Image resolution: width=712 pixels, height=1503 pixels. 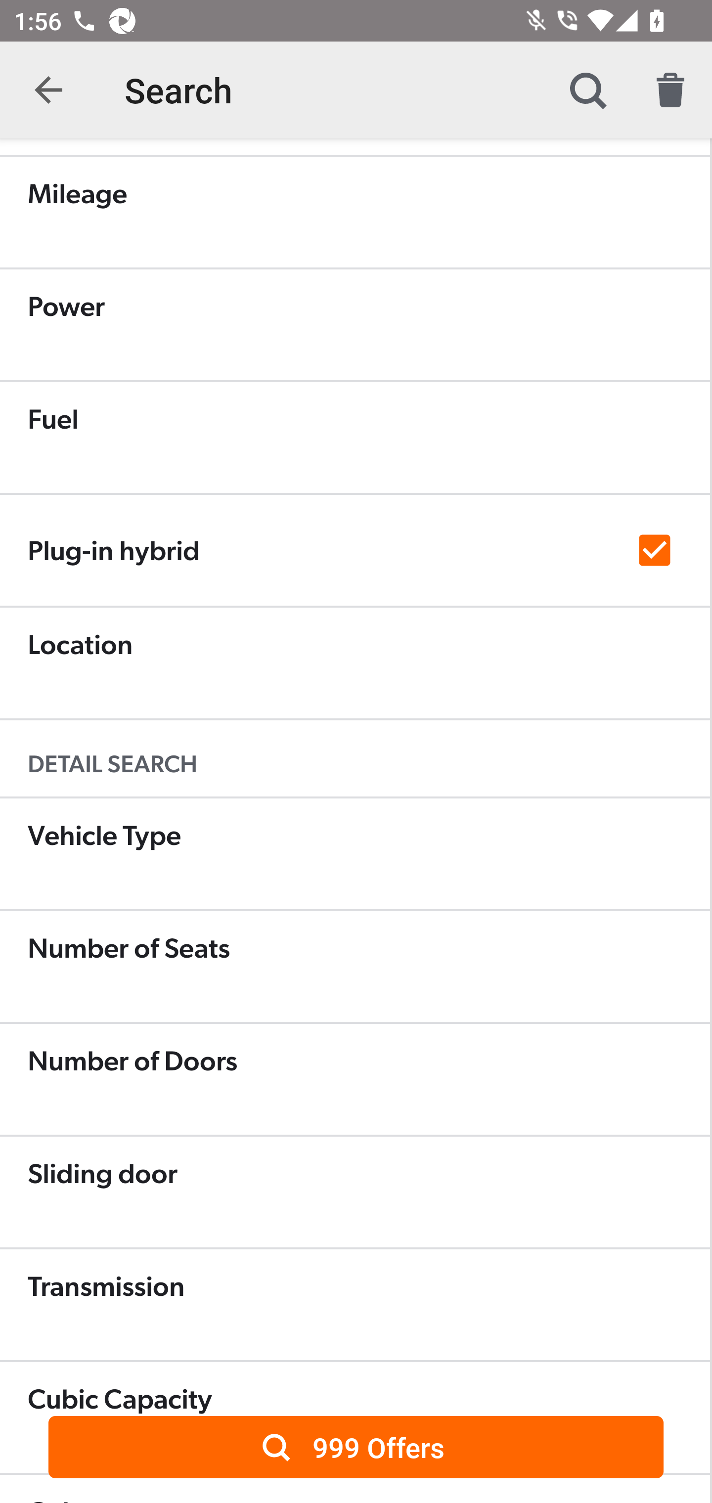 What do you see at coordinates (670, 90) in the screenshot?
I see `Reset search` at bounding box center [670, 90].